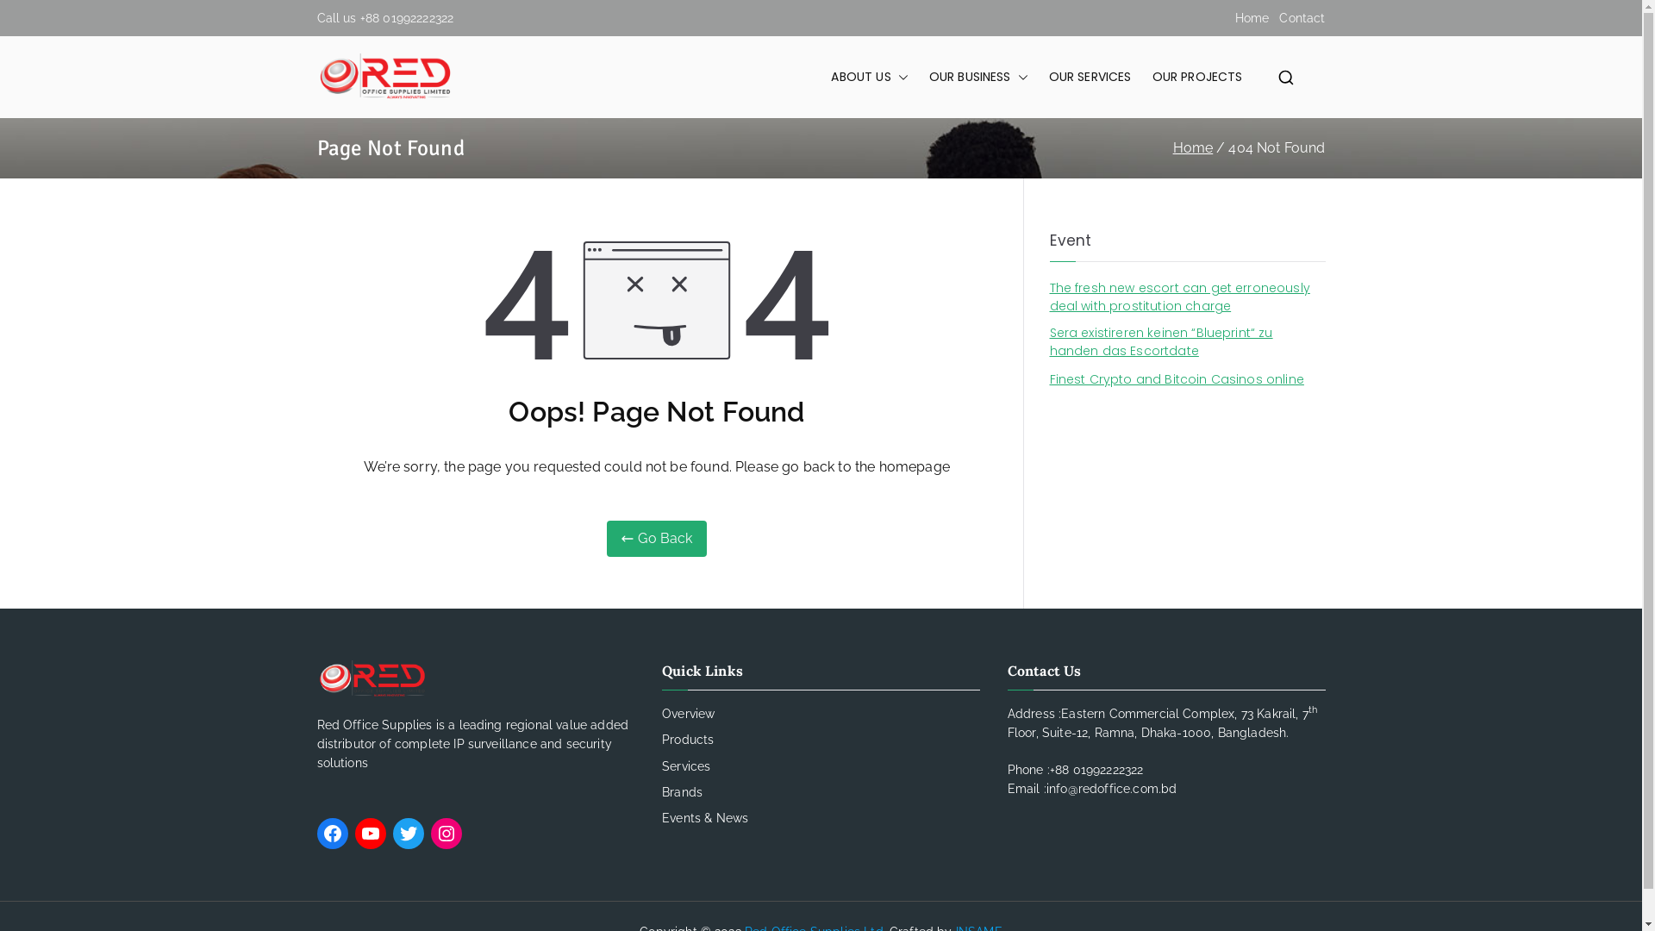 The width and height of the screenshot is (1655, 931). I want to click on Products, so click(821, 740).